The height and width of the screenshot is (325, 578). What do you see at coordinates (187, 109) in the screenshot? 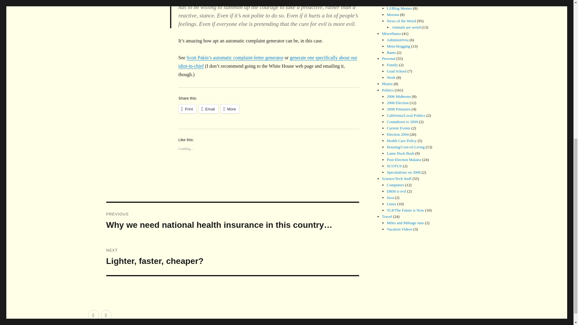
I see `Click to print` at bounding box center [187, 109].